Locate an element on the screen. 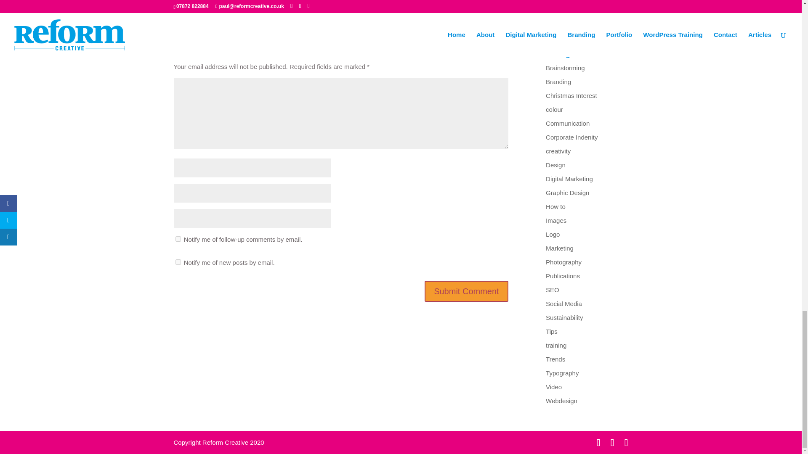  subscribe is located at coordinates (178, 261).